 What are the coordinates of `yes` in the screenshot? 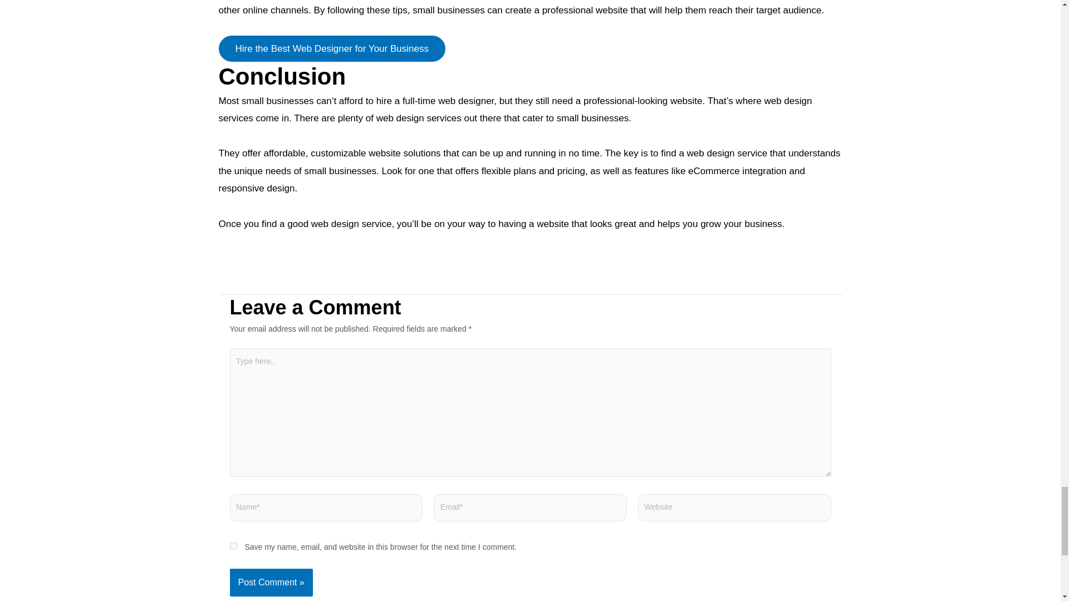 It's located at (233, 546).